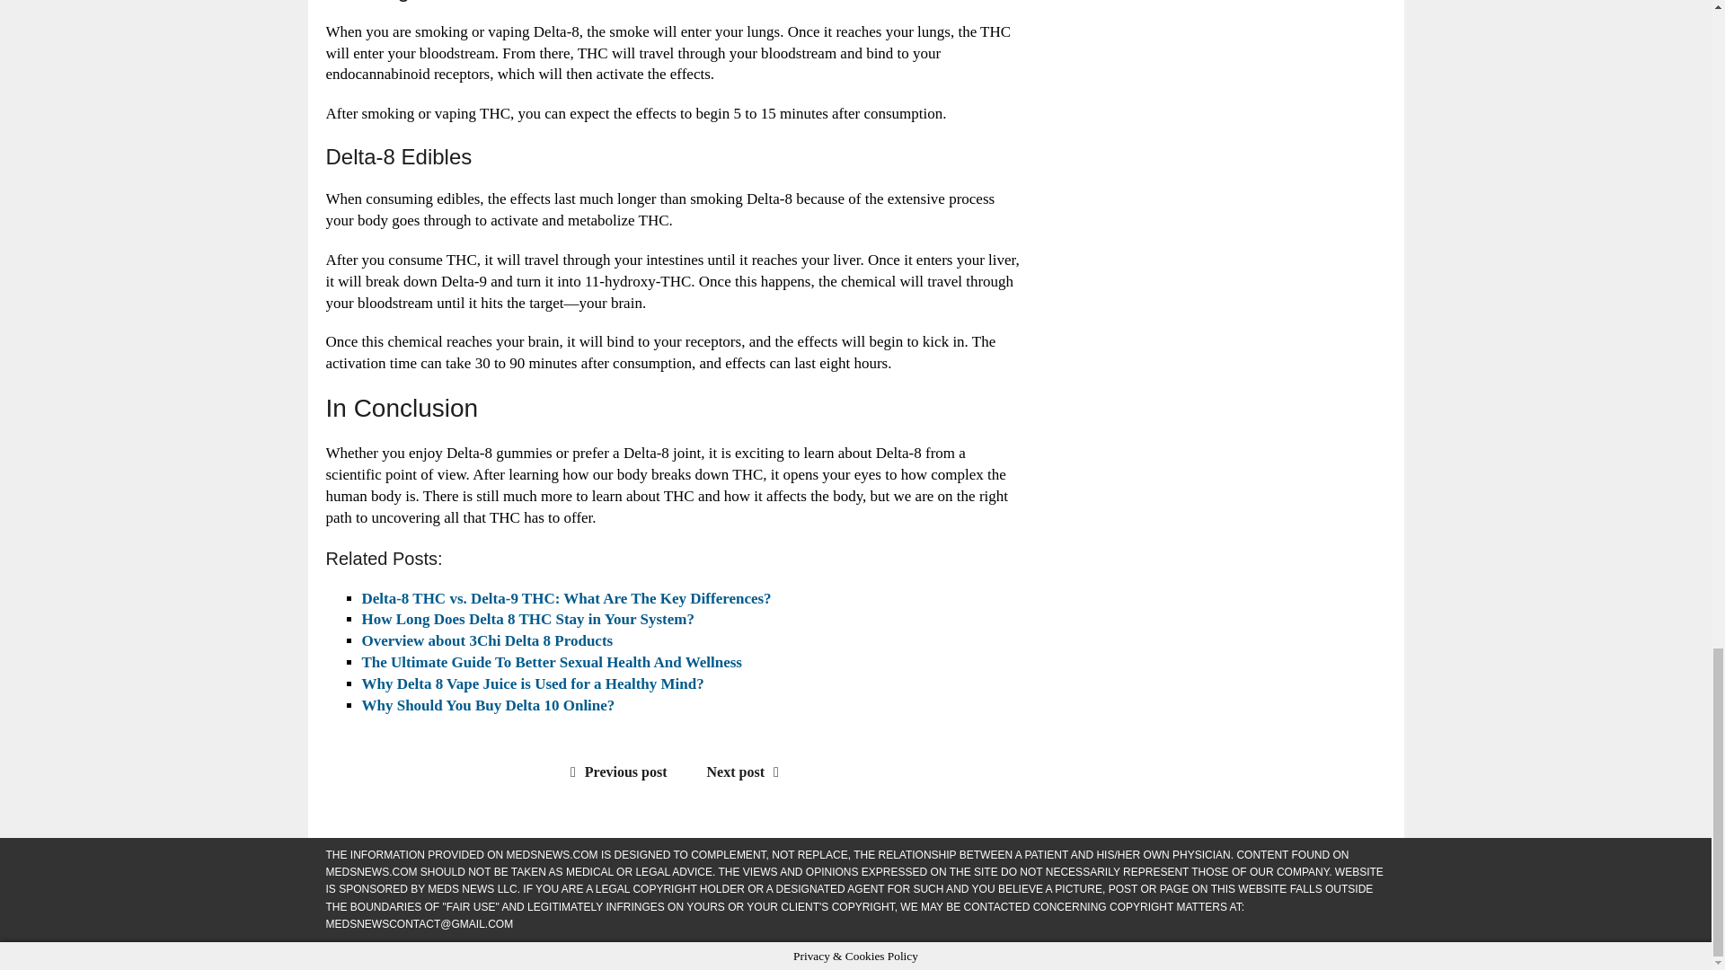  Describe the element at coordinates (566, 598) in the screenshot. I see `Delta-8 THC vs. Delta-9 THC: What Are The Key Differences?` at that location.